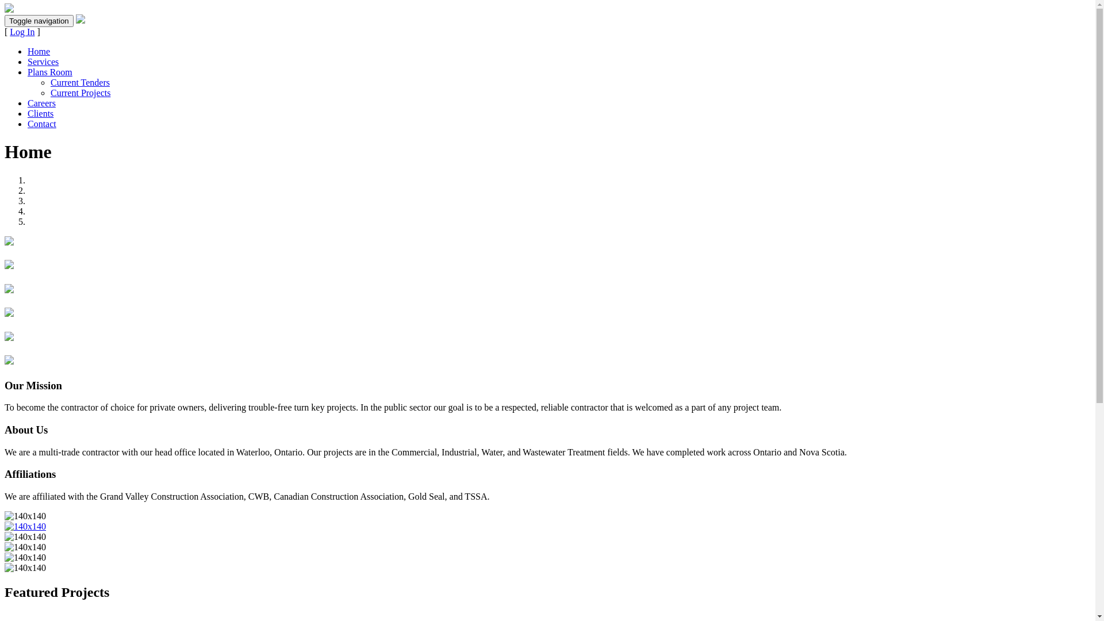 The image size is (1104, 621). Describe the element at coordinates (80, 93) in the screenshot. I see `Current Projects` at that location.